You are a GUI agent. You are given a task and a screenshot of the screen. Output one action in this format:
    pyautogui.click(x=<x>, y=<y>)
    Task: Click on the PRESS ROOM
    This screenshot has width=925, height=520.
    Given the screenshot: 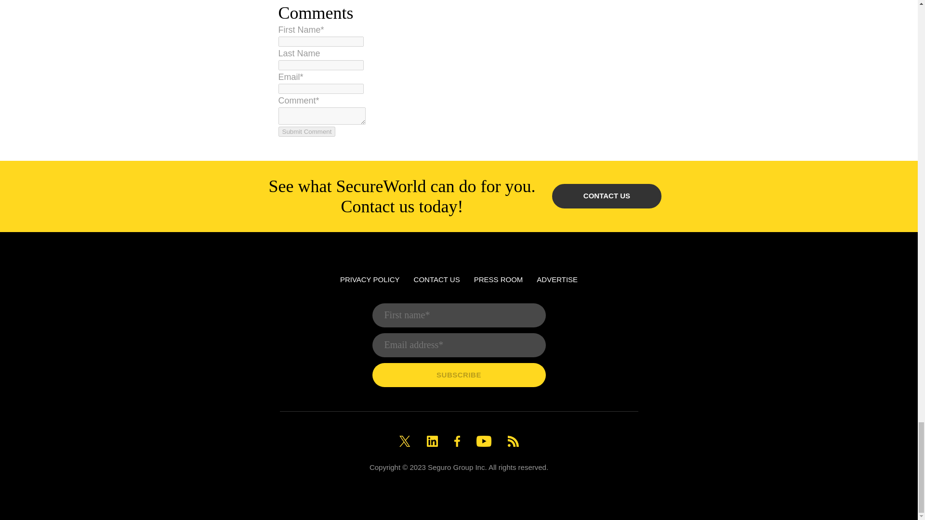 What is the action you would take?
    pyautogui.click(x=498, y=279)
    